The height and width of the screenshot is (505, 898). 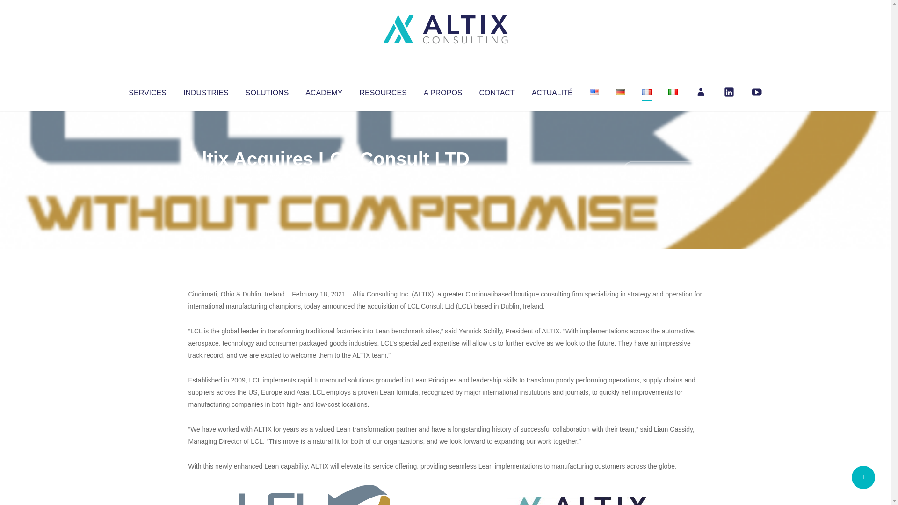 What do you see at coordinates (206, 178) in the screenshot?
I see `Articles par Altix` at bounding box center [206, 178].